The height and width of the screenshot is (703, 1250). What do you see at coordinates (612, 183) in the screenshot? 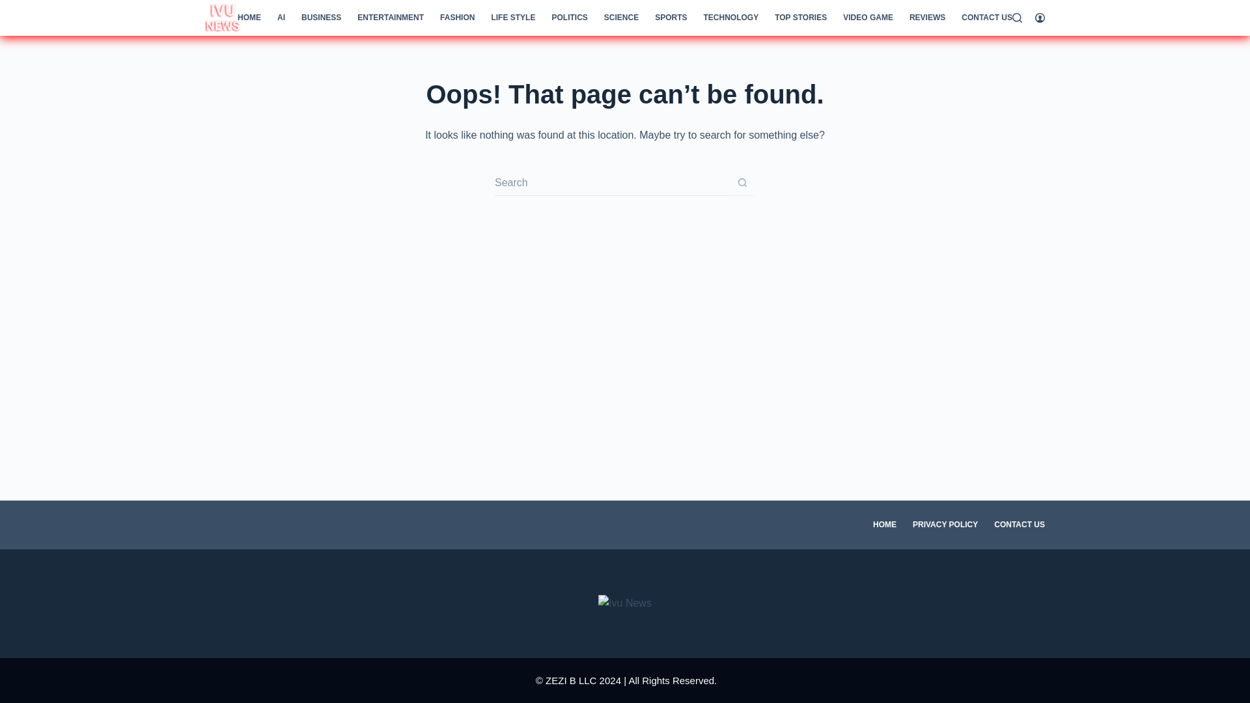
I see `Search for...` at bounding box center [612, 183].